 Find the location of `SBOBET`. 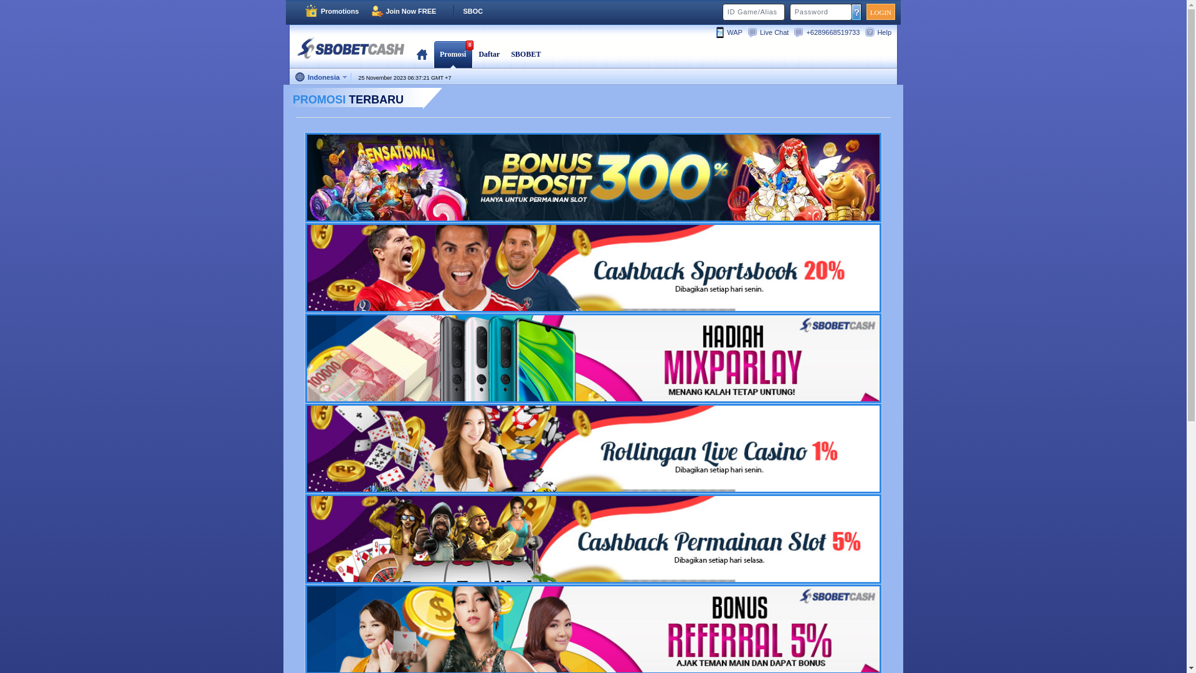

SBOBET is located at coordinates (526, 54).